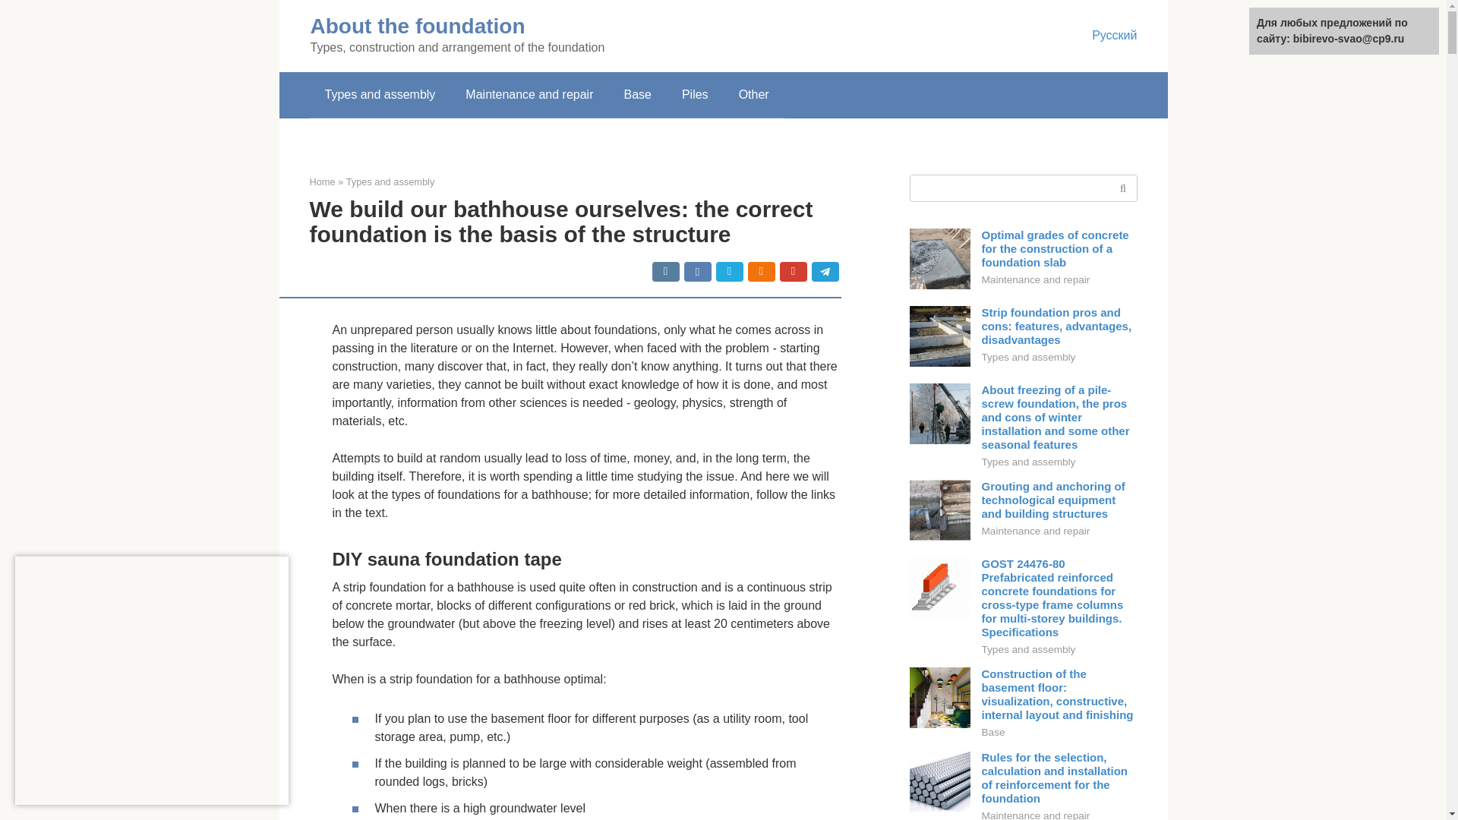 This screenshot has width=1458, height=820. Describe the element at coordinates (636, 95) in the screenshot. I see `Base` at that location.